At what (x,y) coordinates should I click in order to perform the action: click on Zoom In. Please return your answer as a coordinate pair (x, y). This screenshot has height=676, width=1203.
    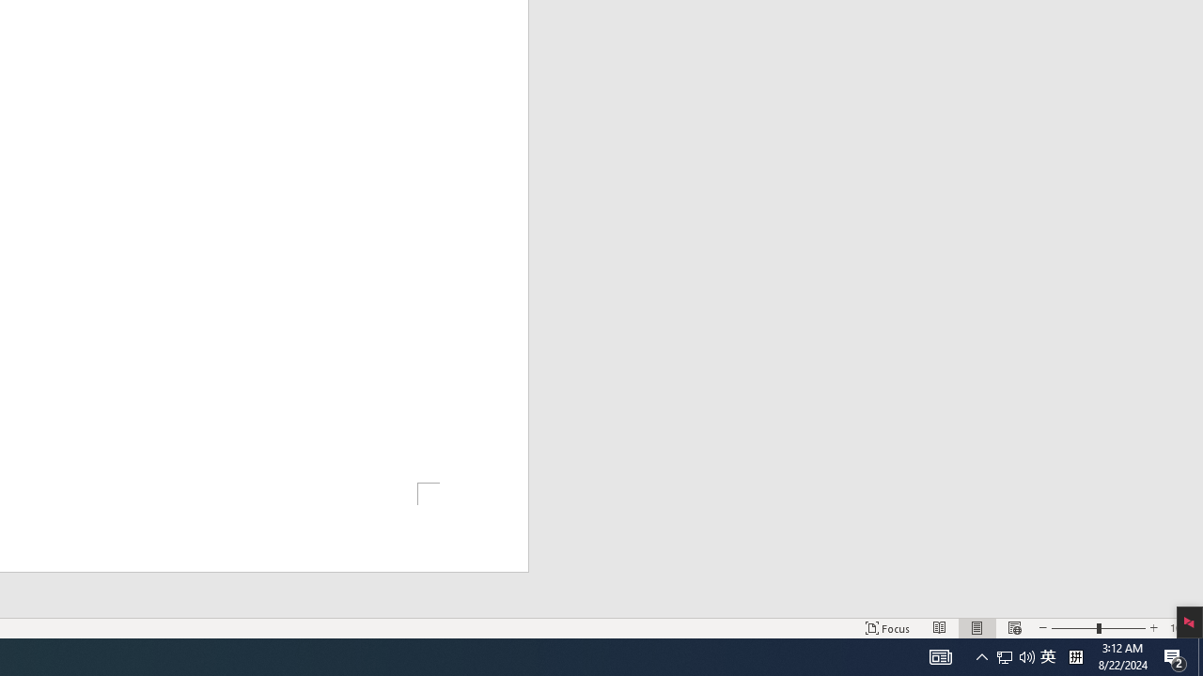
    Looking at the image, I should click on (1153, 627).